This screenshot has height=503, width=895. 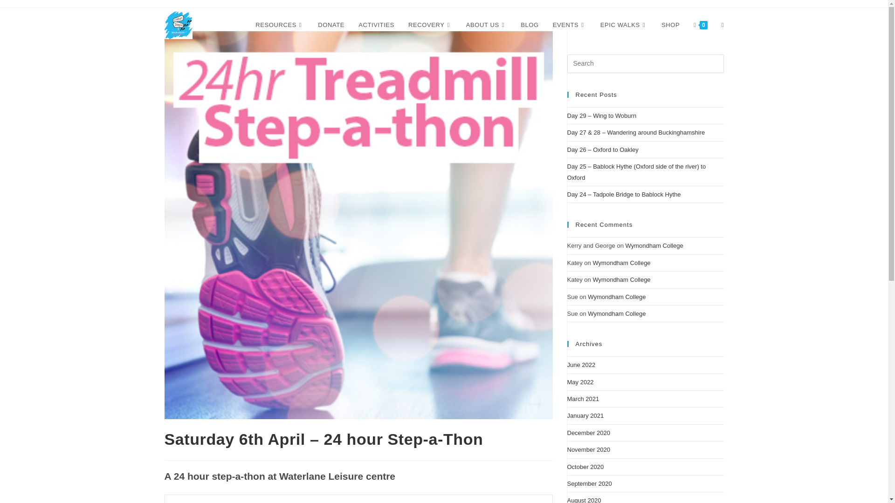 I want to click on EPIC WALKS, so click(x=624, y=25).